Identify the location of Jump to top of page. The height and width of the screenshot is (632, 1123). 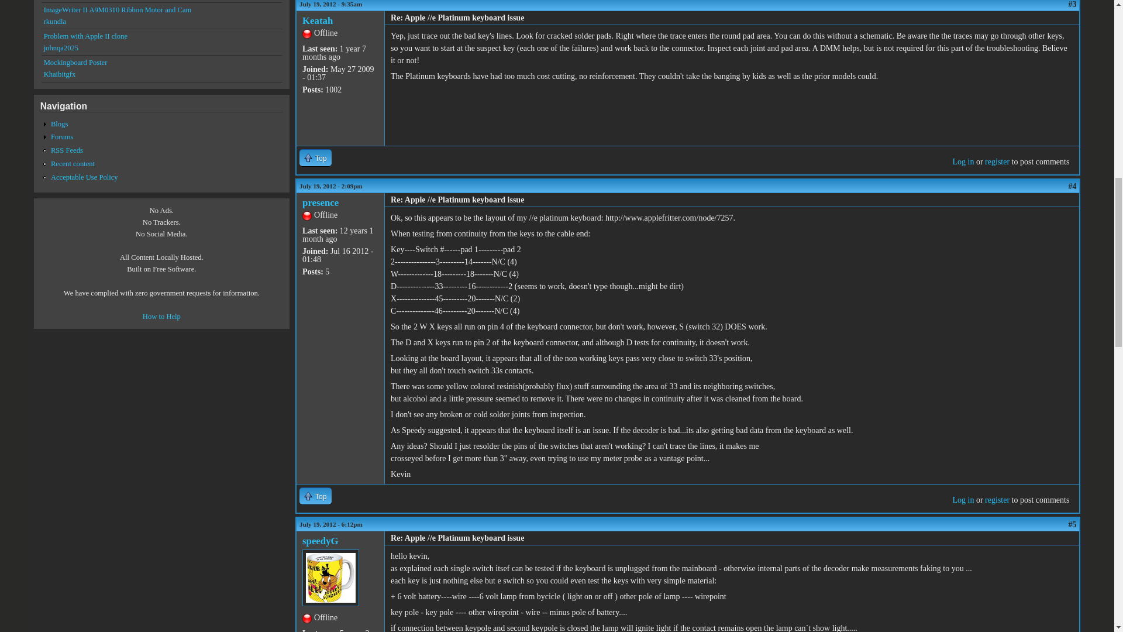
(315, 495).